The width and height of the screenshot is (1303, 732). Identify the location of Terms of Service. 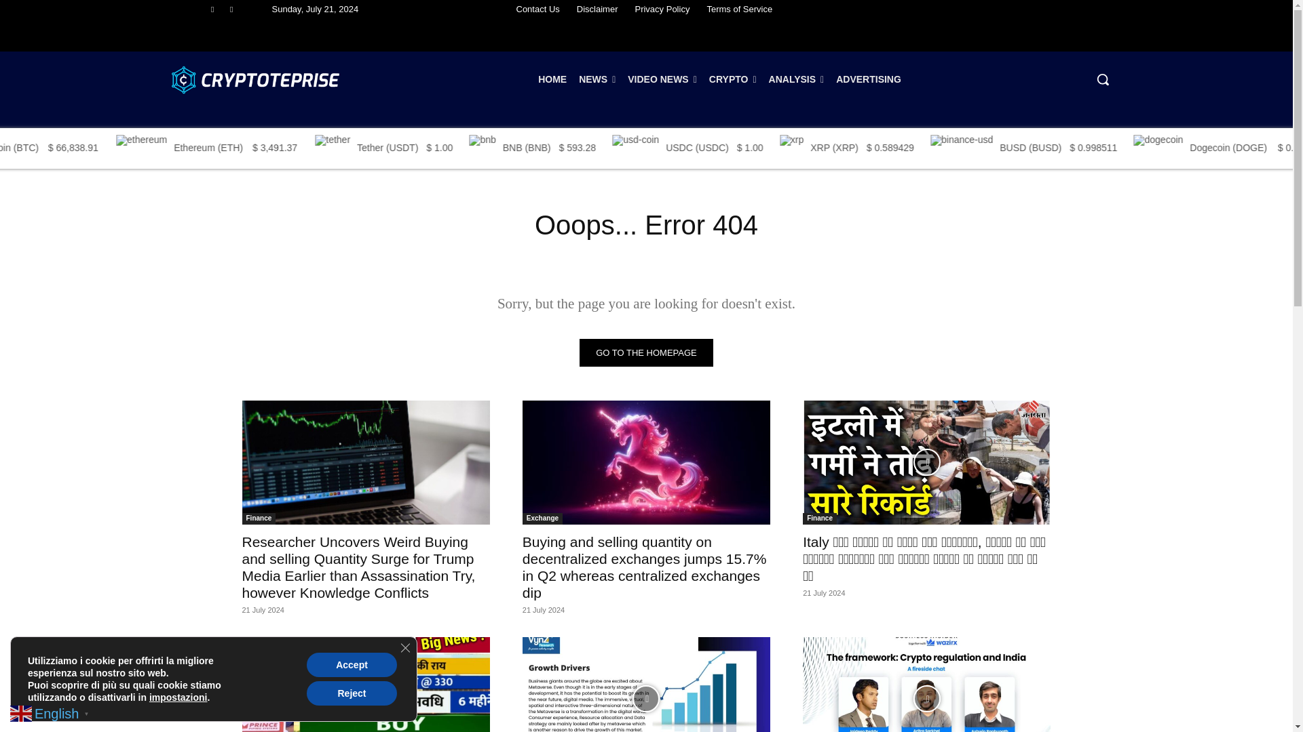
(739, 9).